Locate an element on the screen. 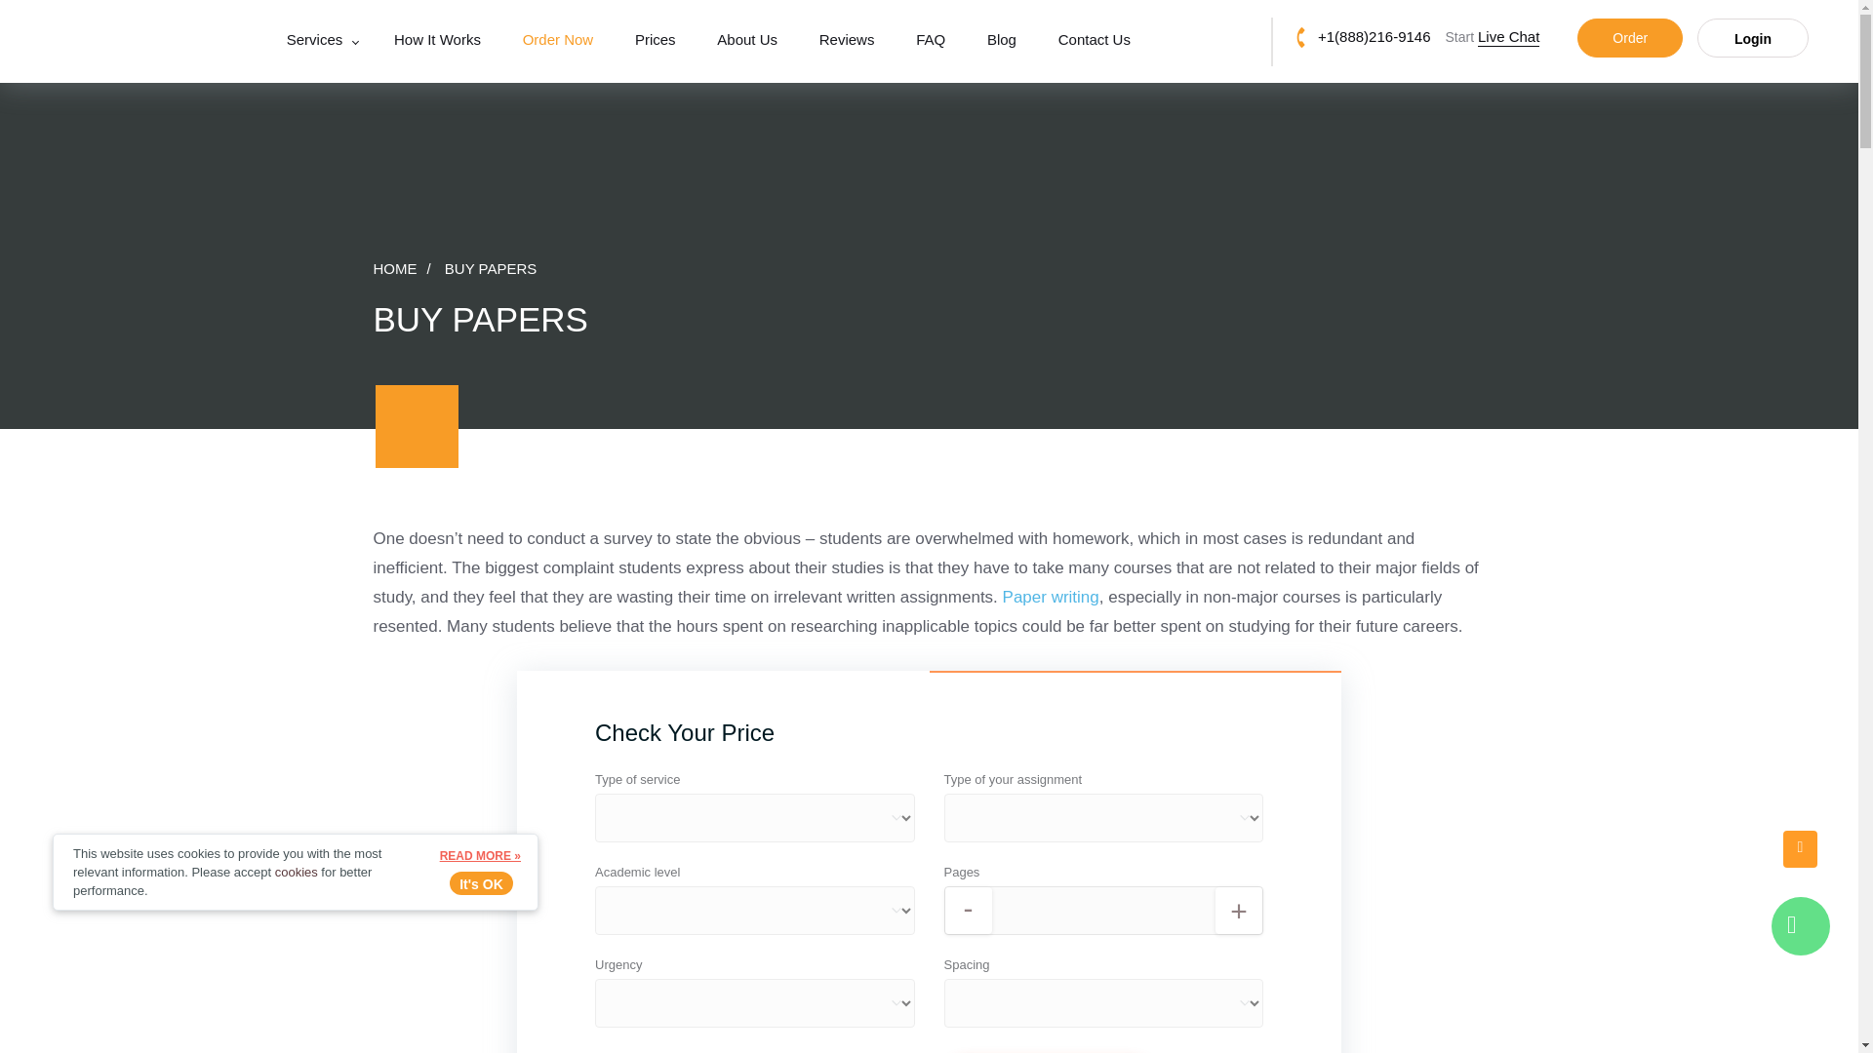 The height and width of the screenshot is (1053, 1873). FAQ is located at coordinates (931, 39).